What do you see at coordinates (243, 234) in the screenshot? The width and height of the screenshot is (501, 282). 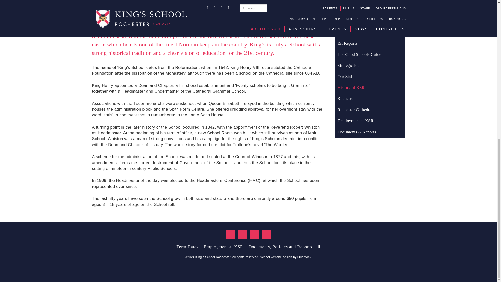 I see `X` at bounding box center [243, 234].